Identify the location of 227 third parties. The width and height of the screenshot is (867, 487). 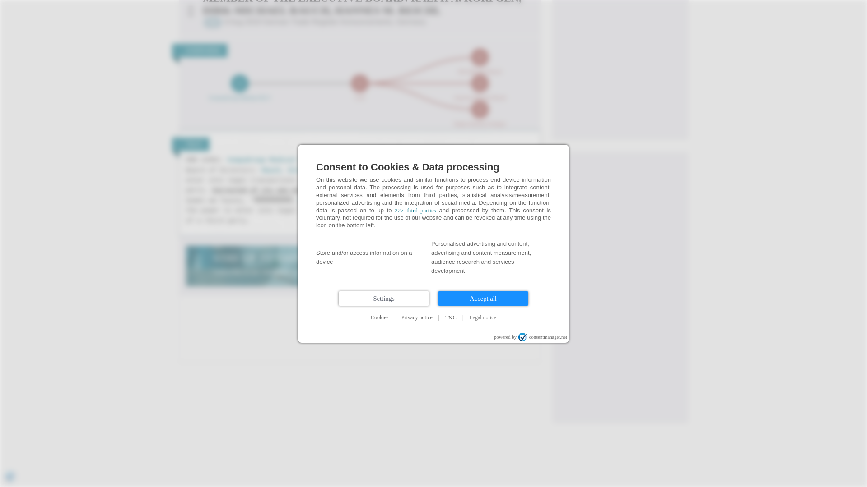
(415, 6).